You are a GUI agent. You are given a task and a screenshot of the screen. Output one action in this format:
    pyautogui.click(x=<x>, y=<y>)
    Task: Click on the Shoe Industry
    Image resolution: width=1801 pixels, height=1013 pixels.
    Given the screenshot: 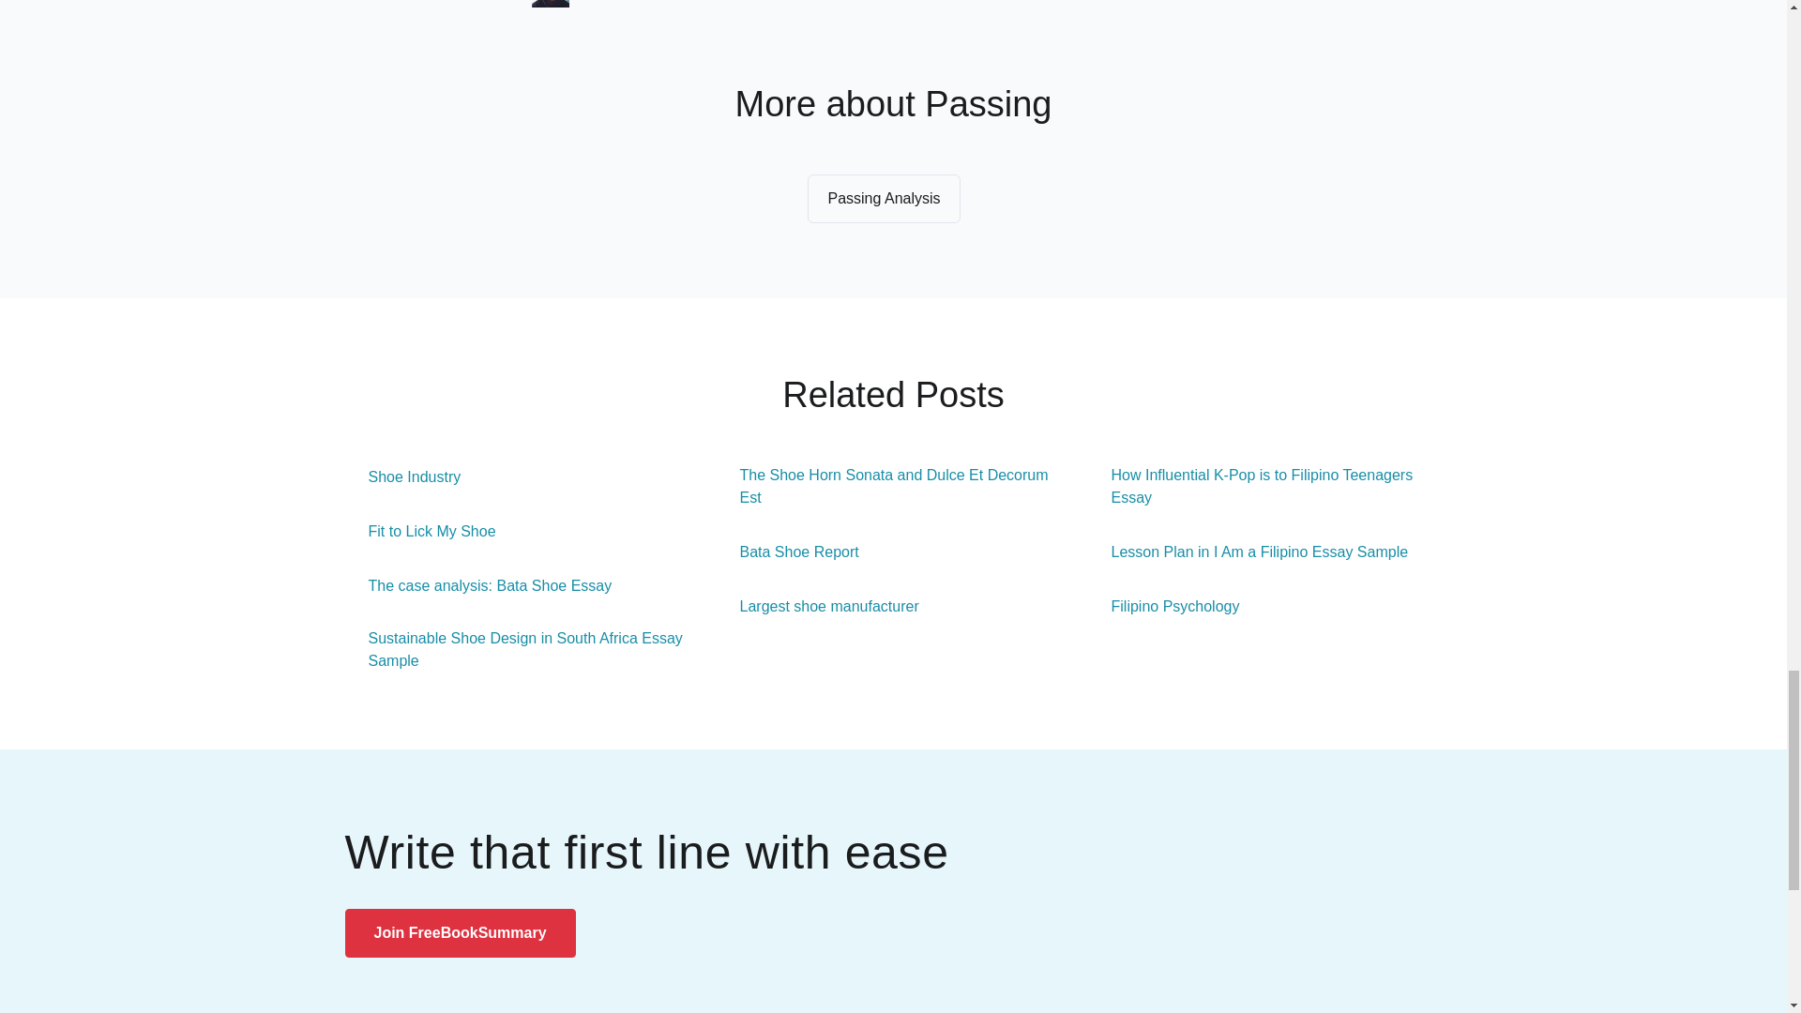 What is the action you would take?
    pyautogui.click(x=403, y=476)
    